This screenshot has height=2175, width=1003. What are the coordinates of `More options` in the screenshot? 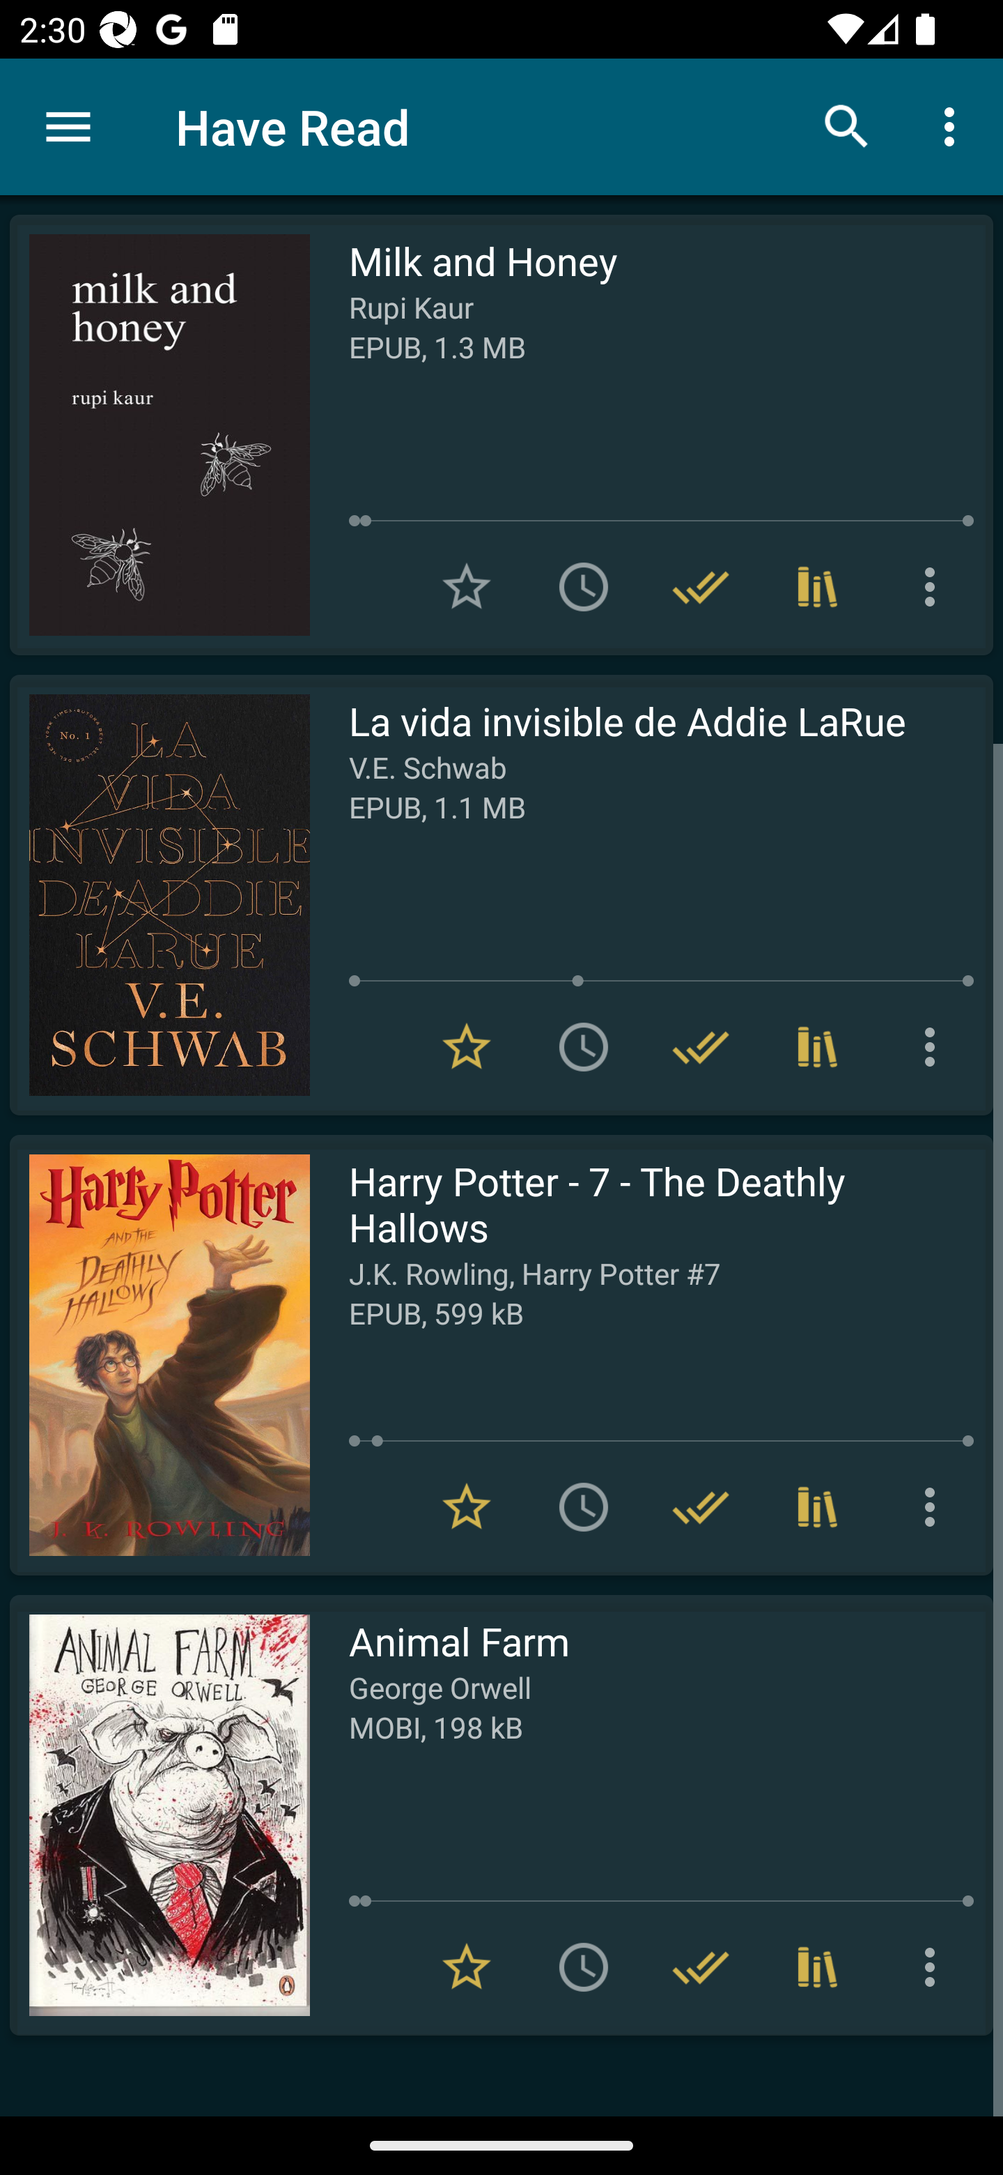 It's located at (935, 1046).